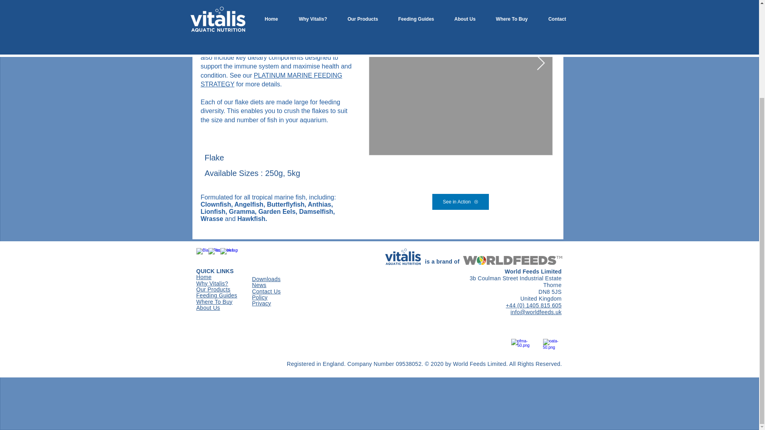 The width and height of the screenshot is (765, 430). Describe the element at coordinates (271, 80) in the screenshot. I see `PLATINUM MARINE FEEDING STRATEGY` at that location.